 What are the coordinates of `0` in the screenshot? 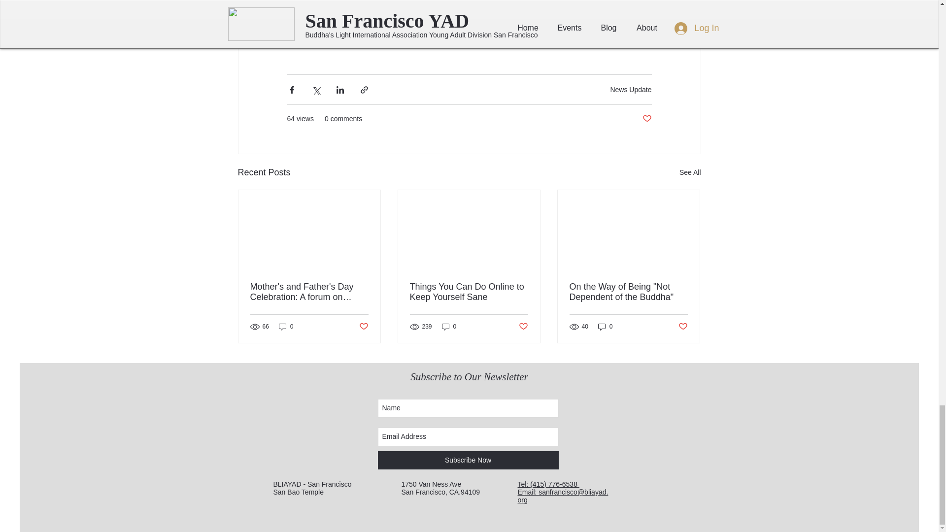 It's located at (286, 326).